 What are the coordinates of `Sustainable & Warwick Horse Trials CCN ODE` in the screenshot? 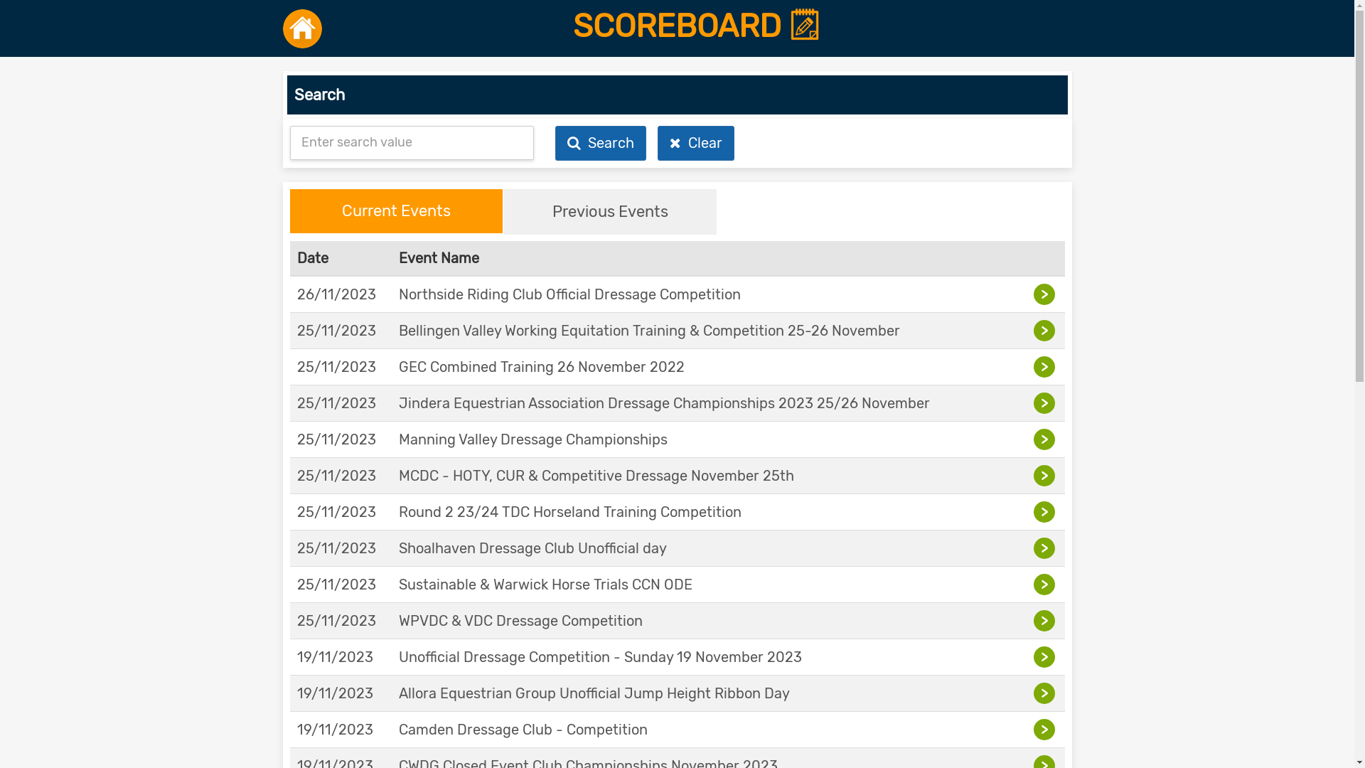 It's located at (546, 585).